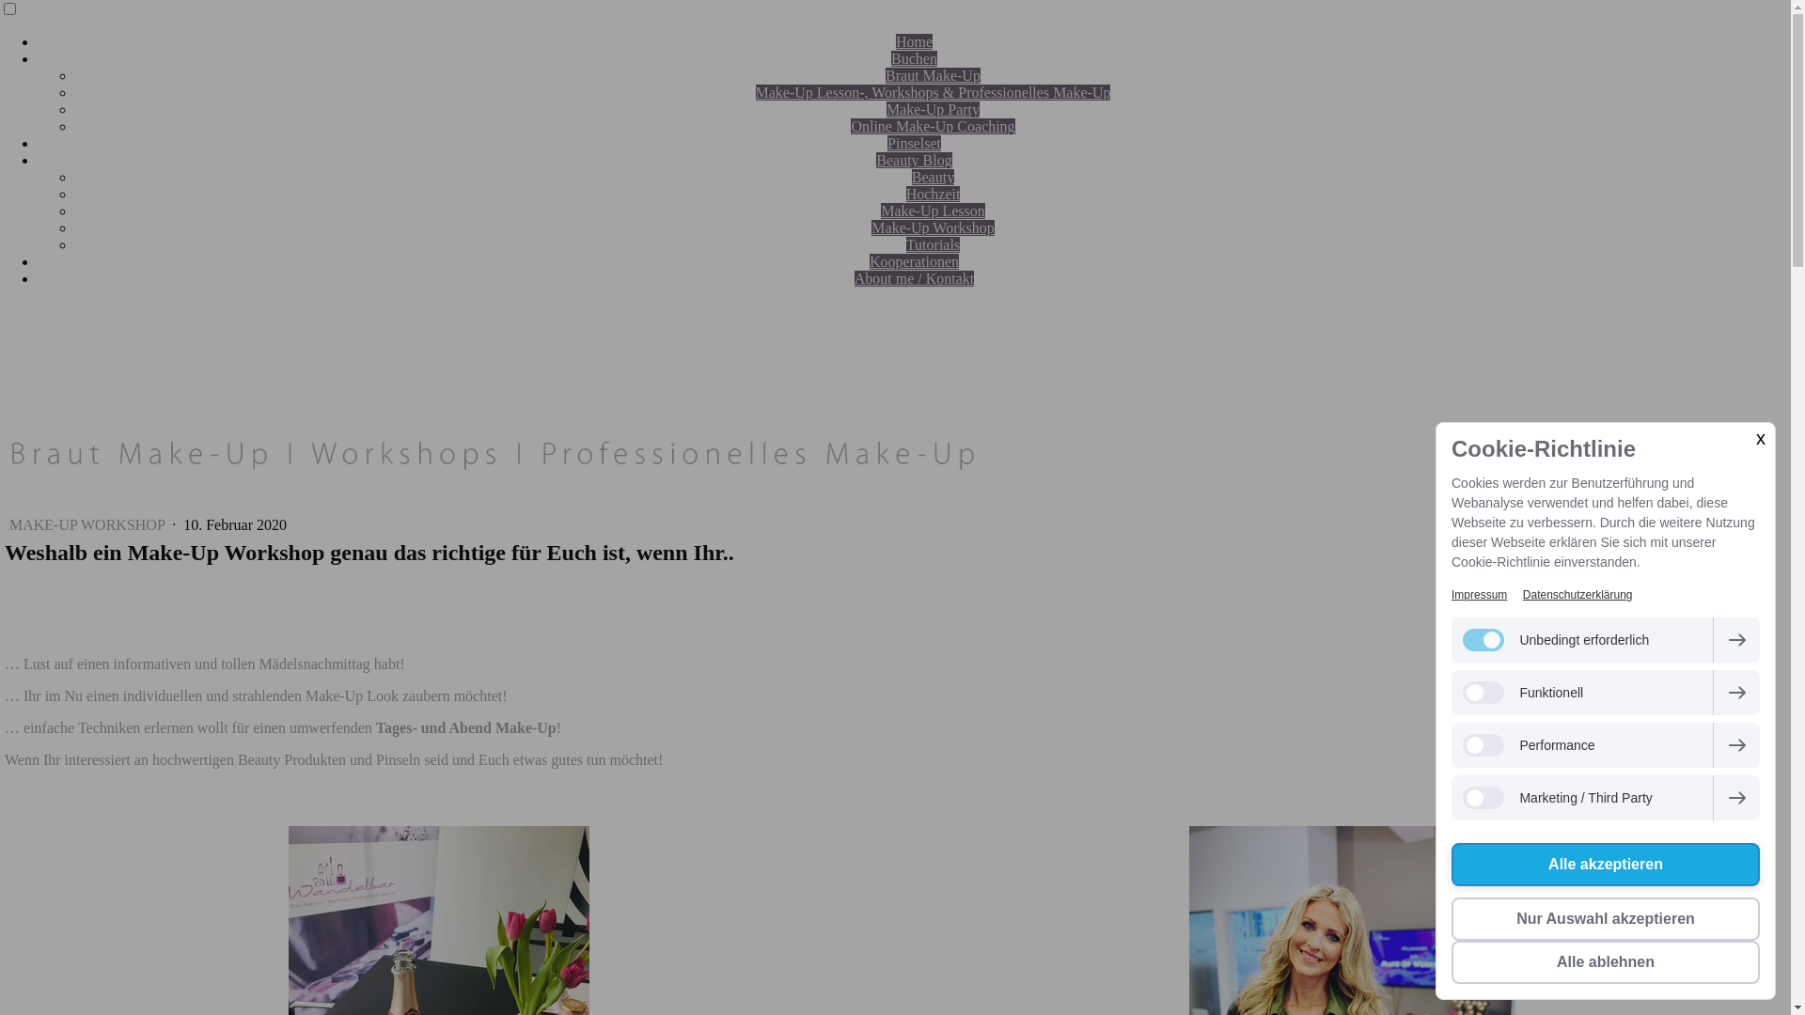 This screenshot has height=1015, width=1805. Describe the element at coordinates (1606, 919) in the screenshot. I see `Nur Auswahl akzeptieren` at that location.